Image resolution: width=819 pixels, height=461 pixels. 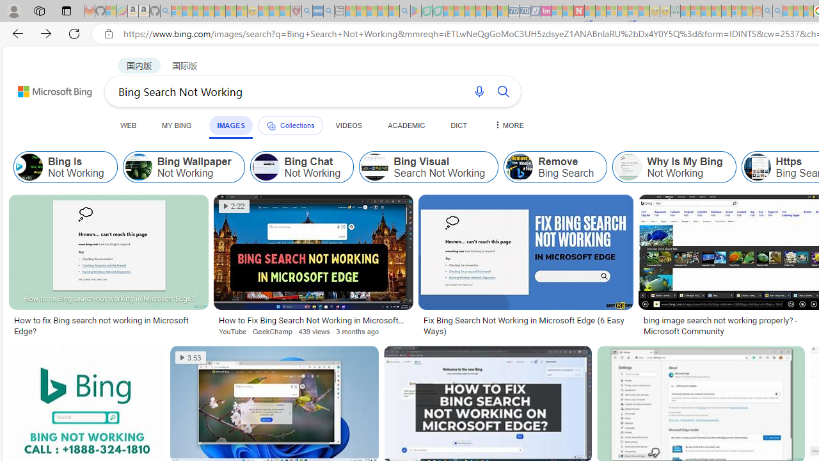 I want to click on New tab - Sleeping, so click(x=339, y=12).